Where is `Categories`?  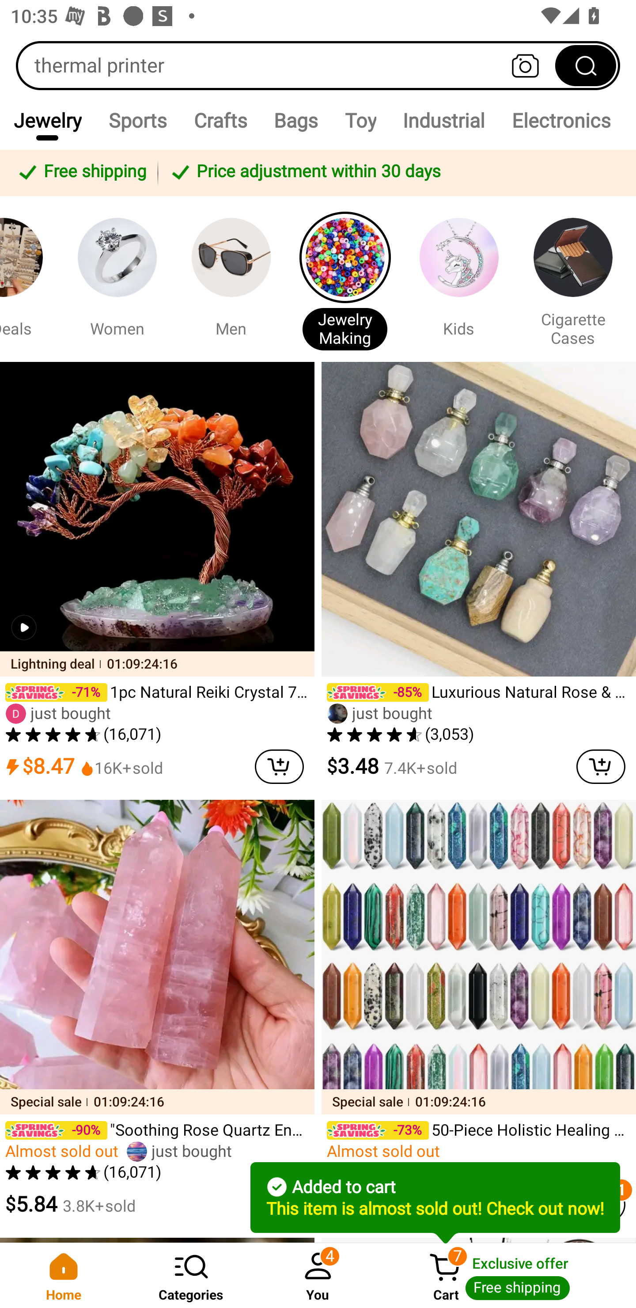 Categories is located at coordinates (191, 1275).